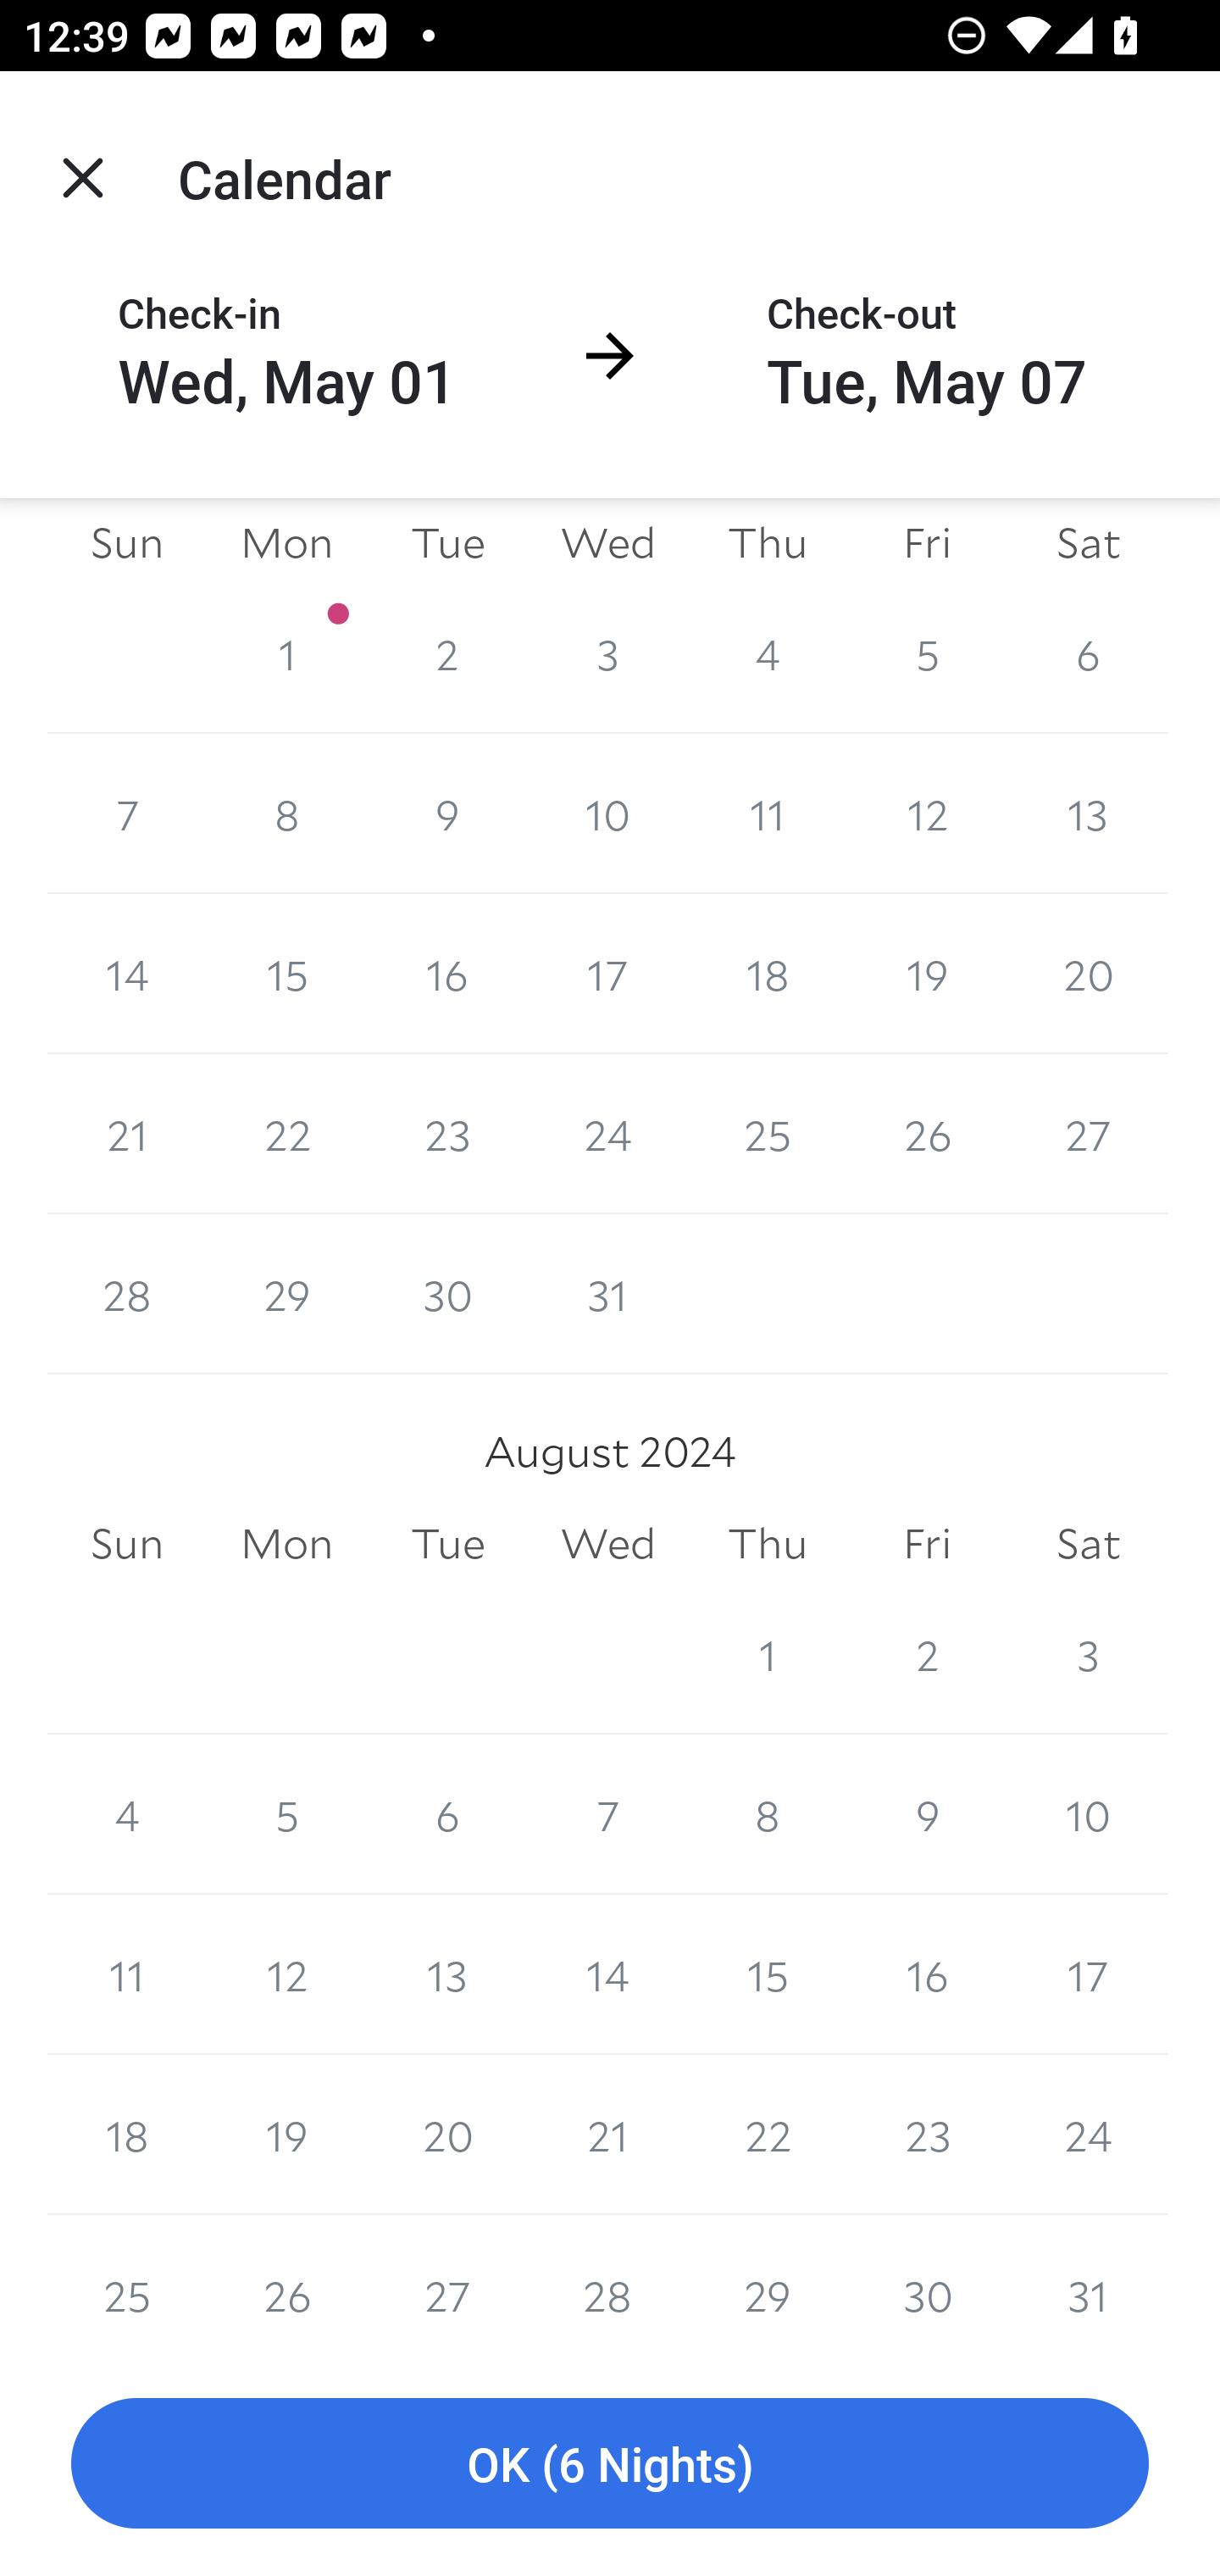  What do you see at coordinates (608, 973) in the screenshot?
I see `17 17 July 2024` at bounding box center [608, 973].